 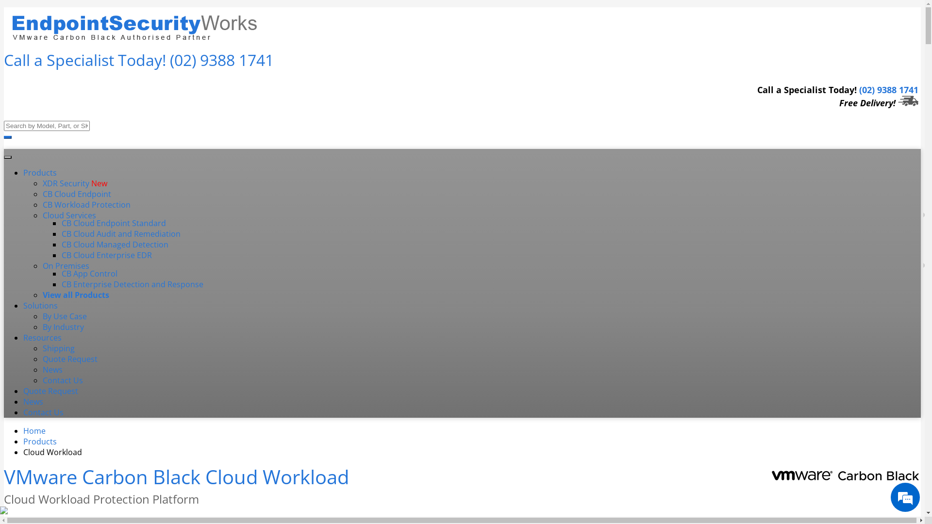 What do you see at coordinates (114, 223) in the screenshot?
I see `CB Cloud Endpoint Standard` at bounding box center [114, 223].